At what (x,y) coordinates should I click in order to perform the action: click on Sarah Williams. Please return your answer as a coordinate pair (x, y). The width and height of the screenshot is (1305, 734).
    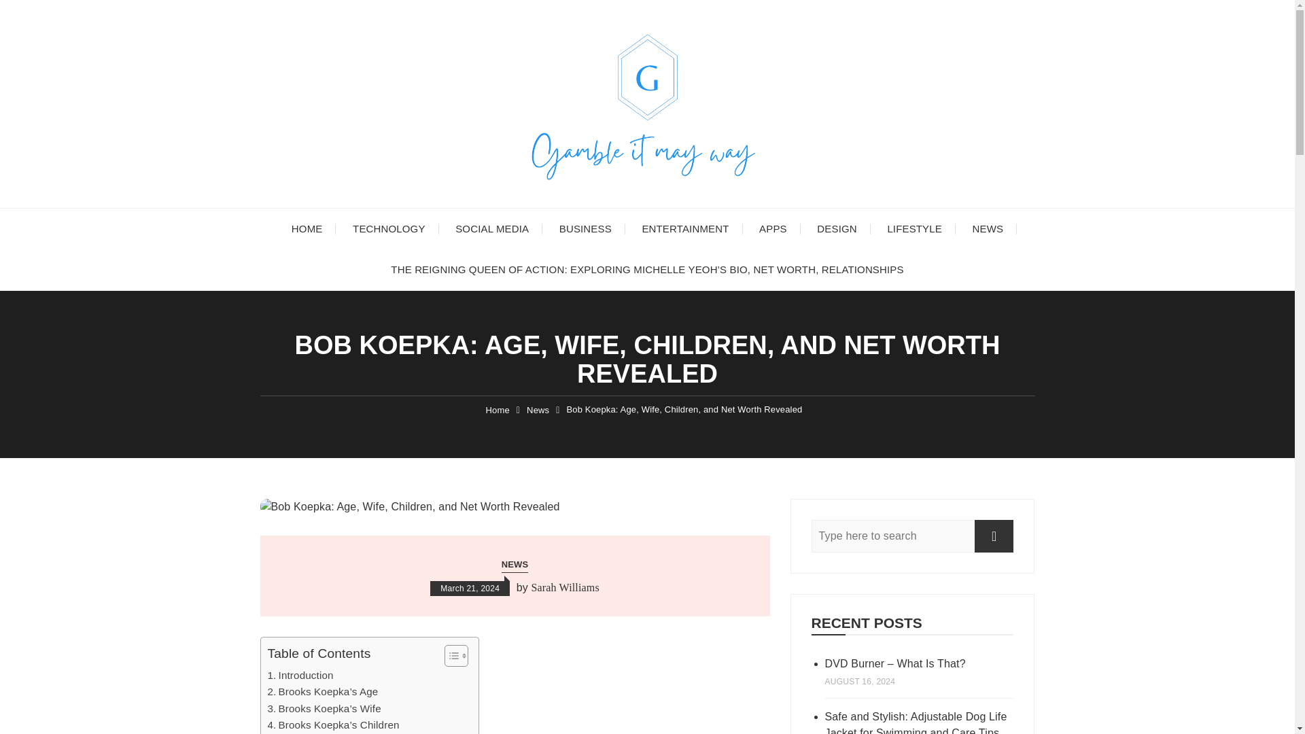
    Looking at the image, I should click on (565, 587).